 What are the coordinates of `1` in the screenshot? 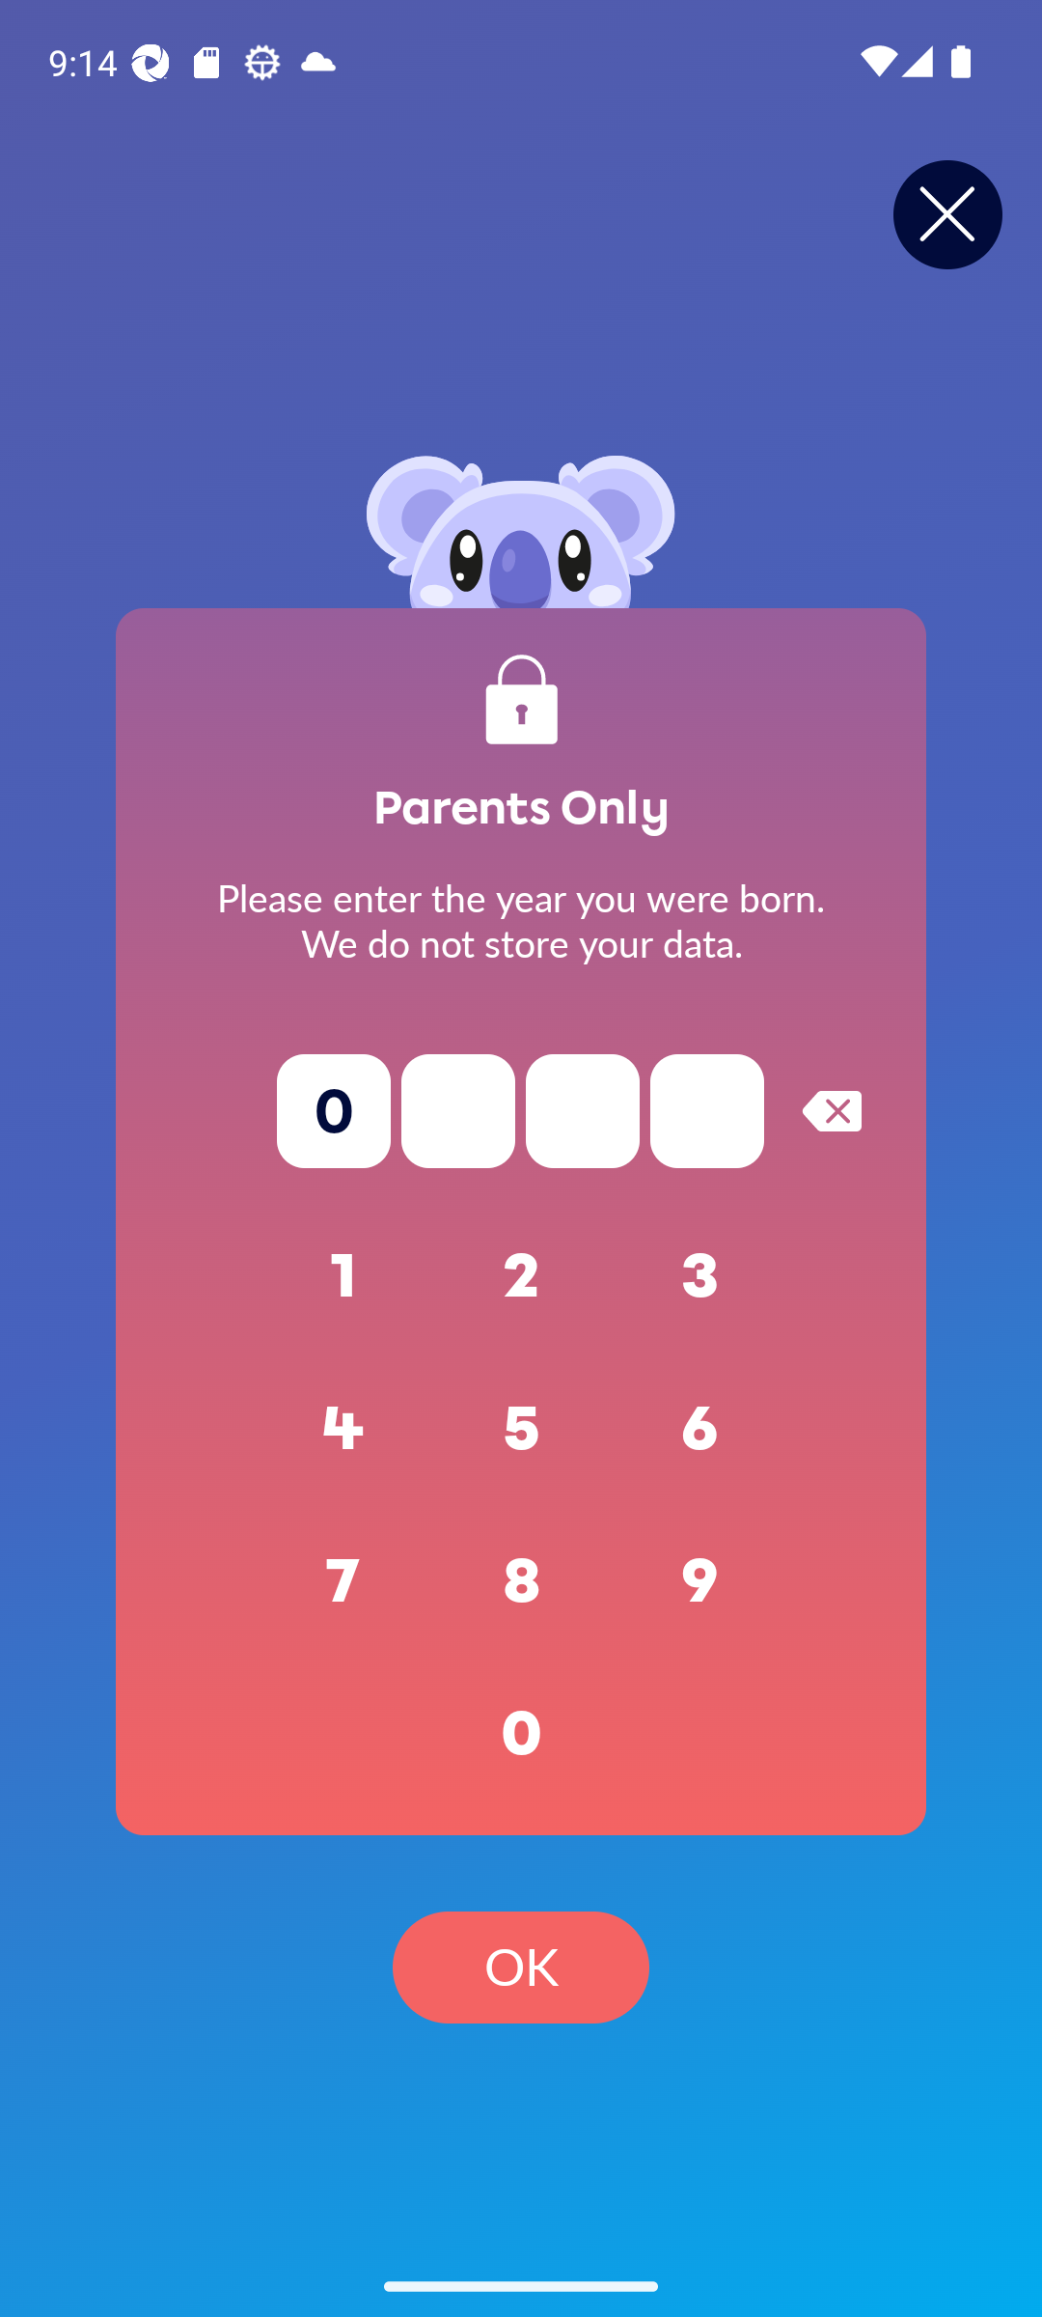 It's located at (343, 1276).